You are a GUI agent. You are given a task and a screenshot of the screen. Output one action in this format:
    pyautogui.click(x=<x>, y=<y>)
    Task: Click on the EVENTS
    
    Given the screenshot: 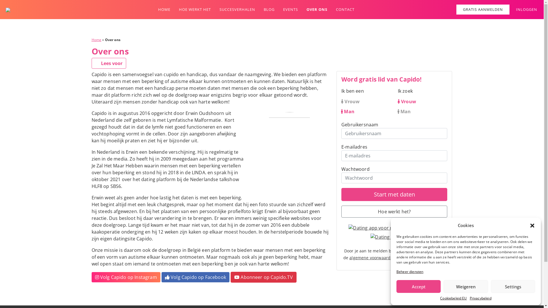 What is the action you would take?
    pyautogui.click(x=291, y=10)
    